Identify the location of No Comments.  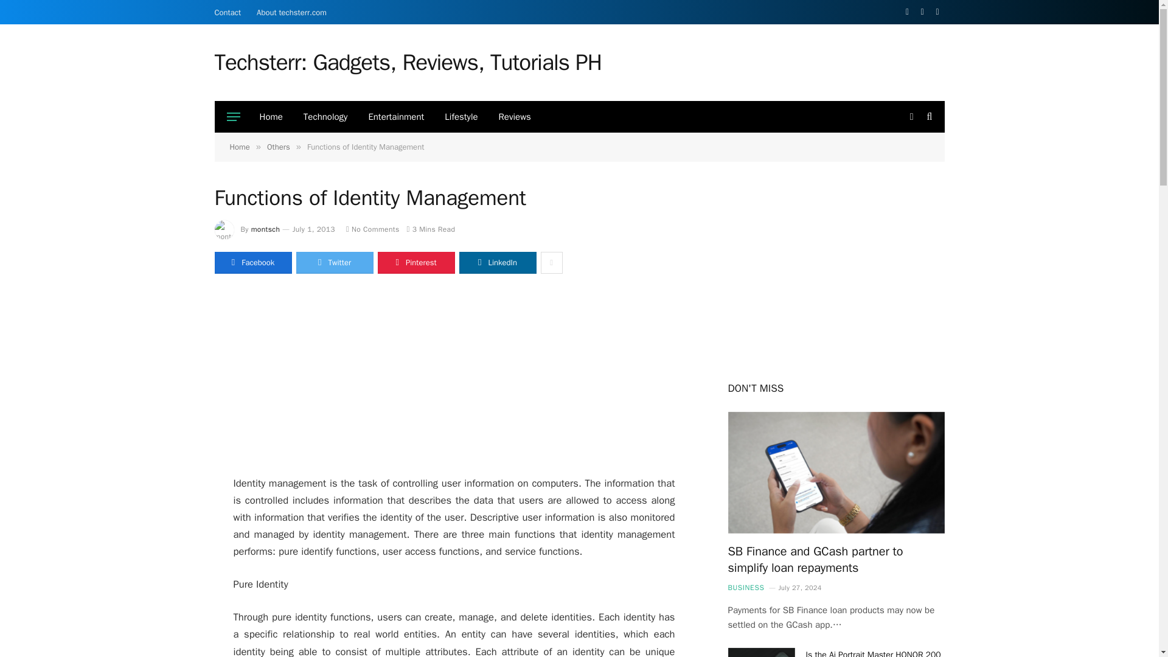
(372, 229).